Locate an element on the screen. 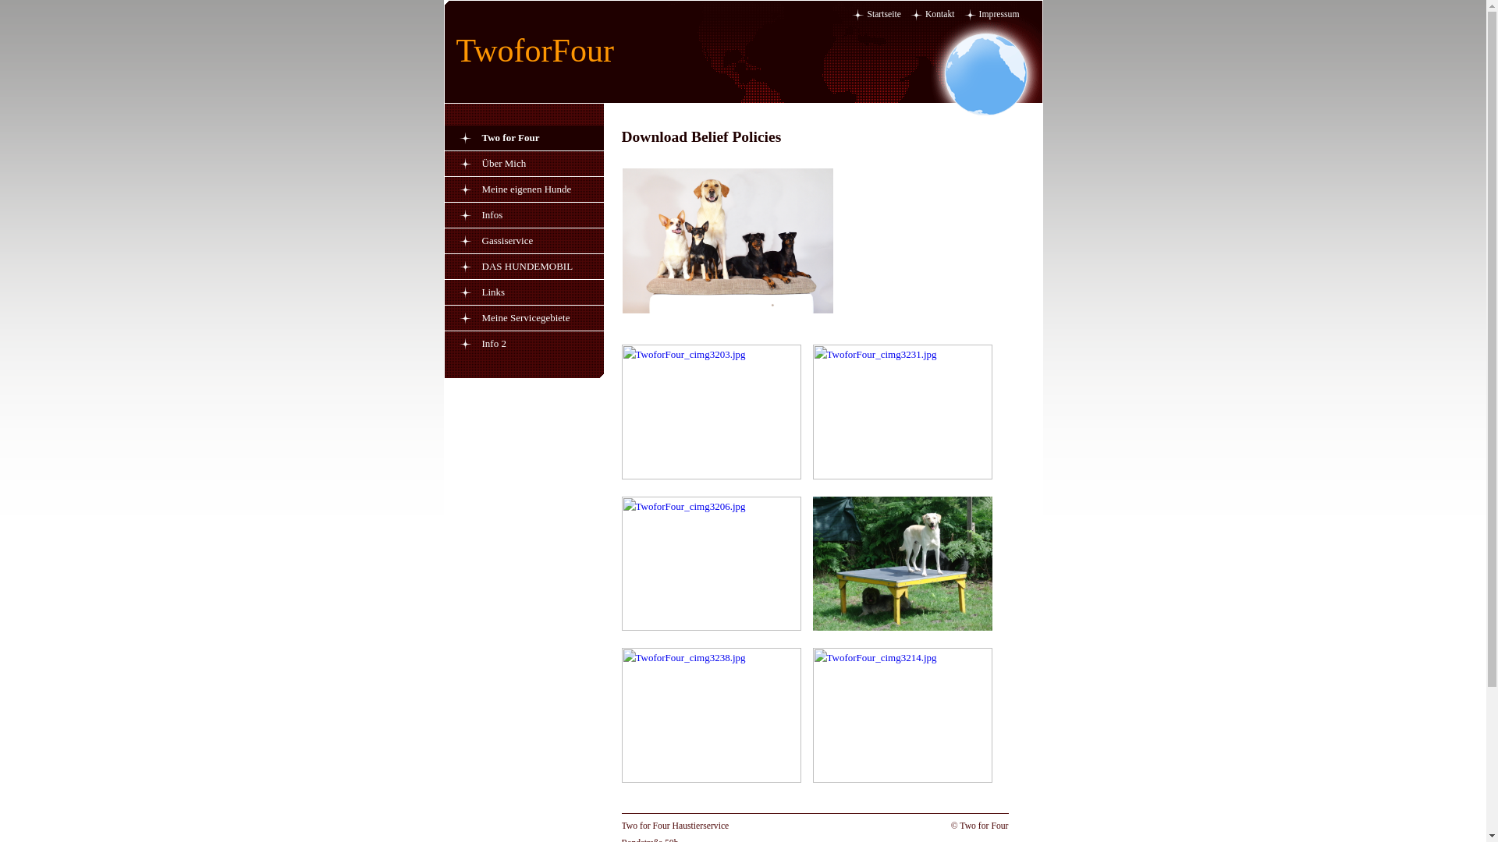 The height and width of the screenshot is (842, 1498). Links is located at coordinates (543, 292).